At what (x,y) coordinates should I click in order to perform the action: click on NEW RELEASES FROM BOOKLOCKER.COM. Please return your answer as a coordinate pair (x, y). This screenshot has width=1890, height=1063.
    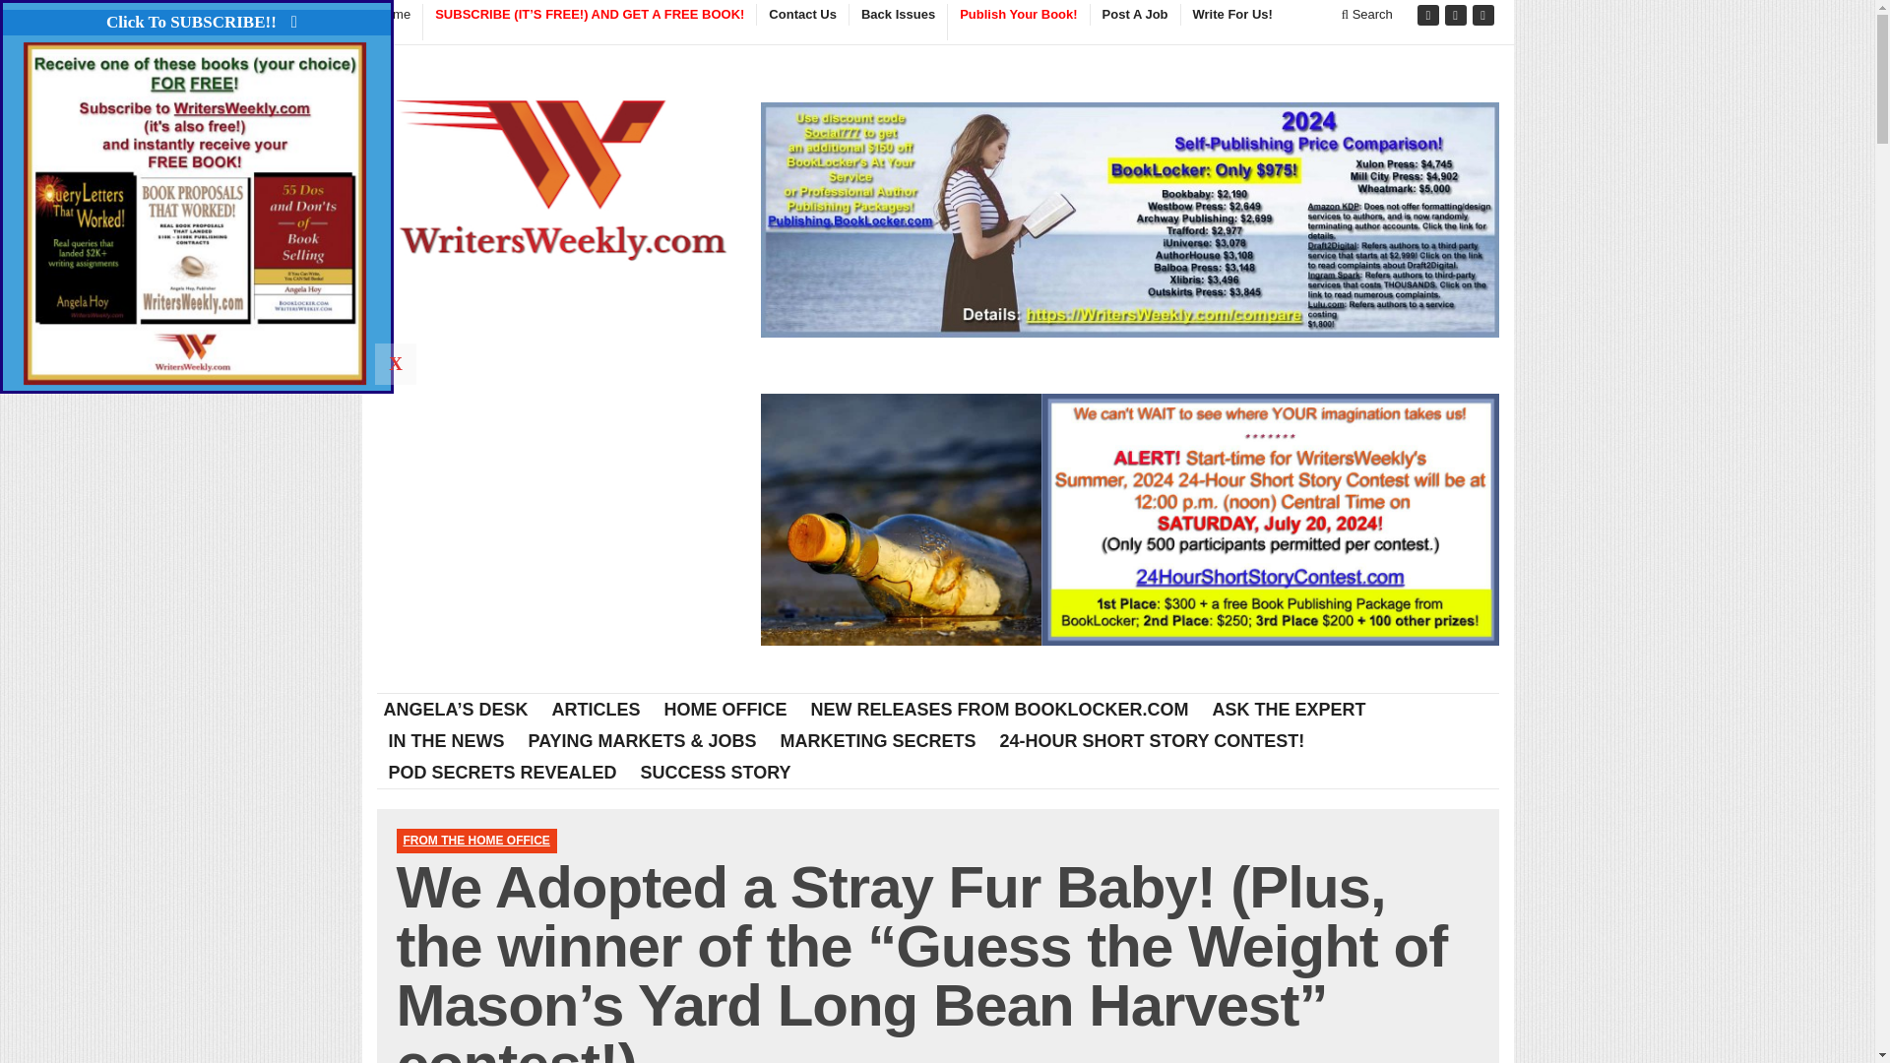
    Looking at the image, I should click on (1000, 709).